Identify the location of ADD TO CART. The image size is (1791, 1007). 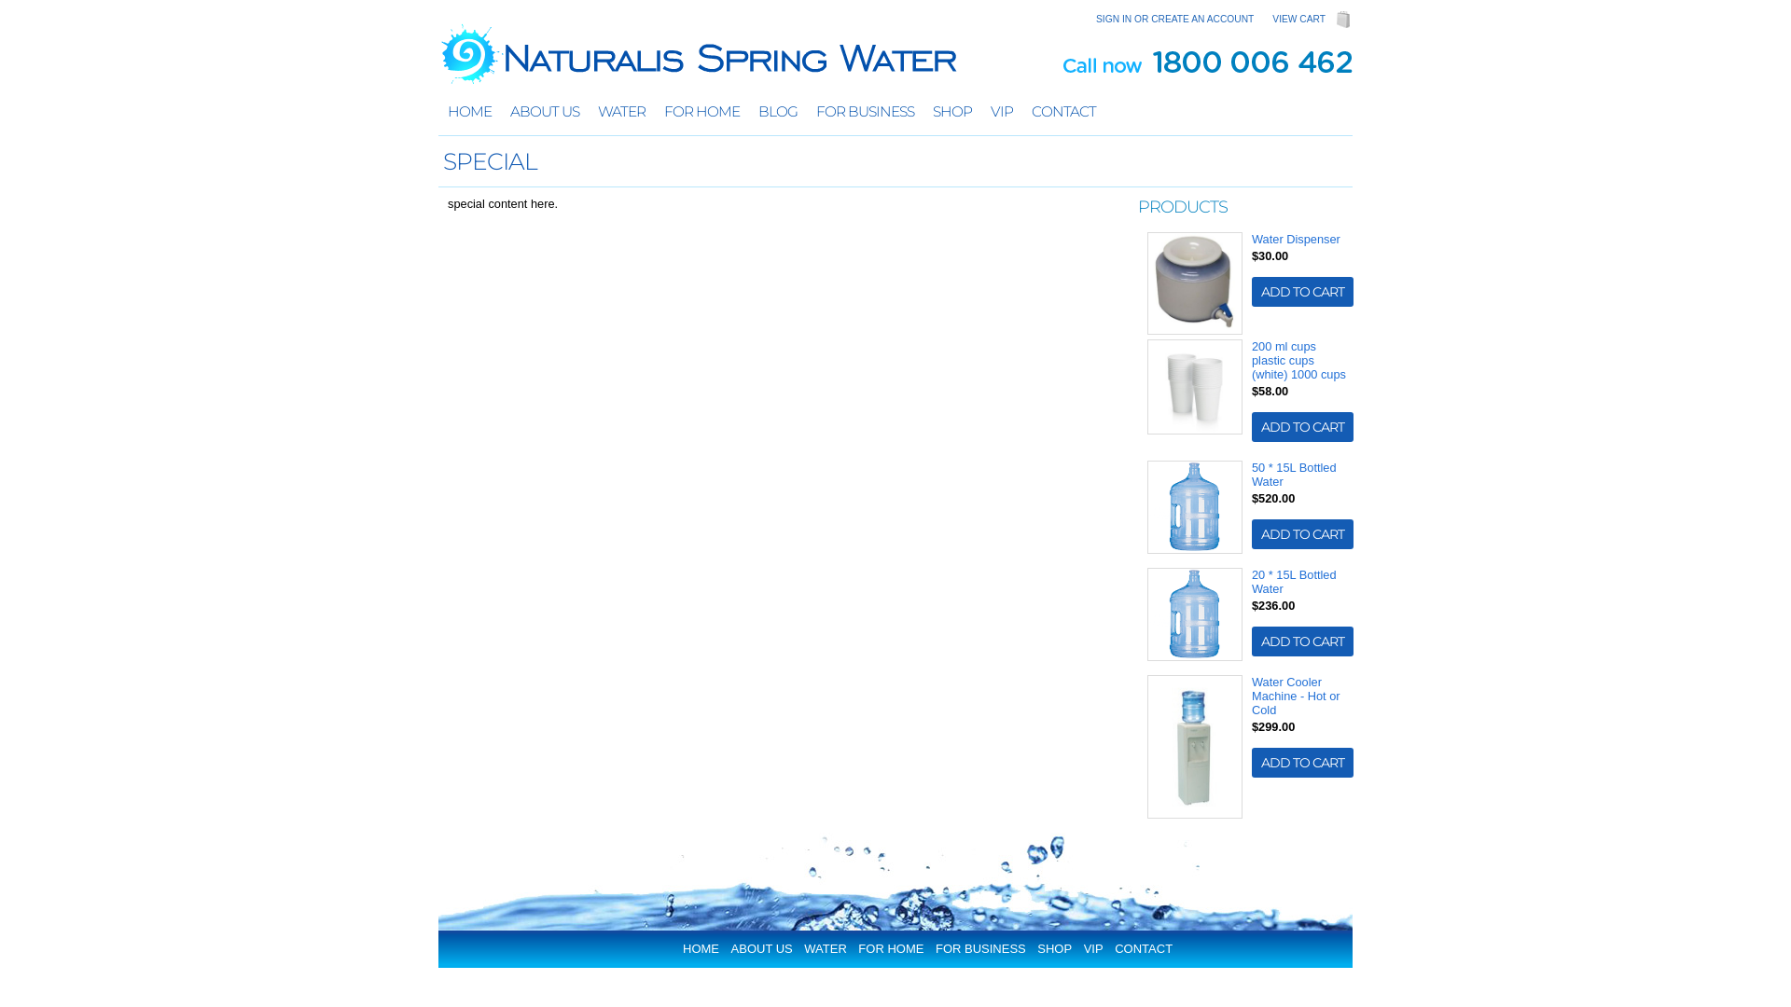
(1302, 427).